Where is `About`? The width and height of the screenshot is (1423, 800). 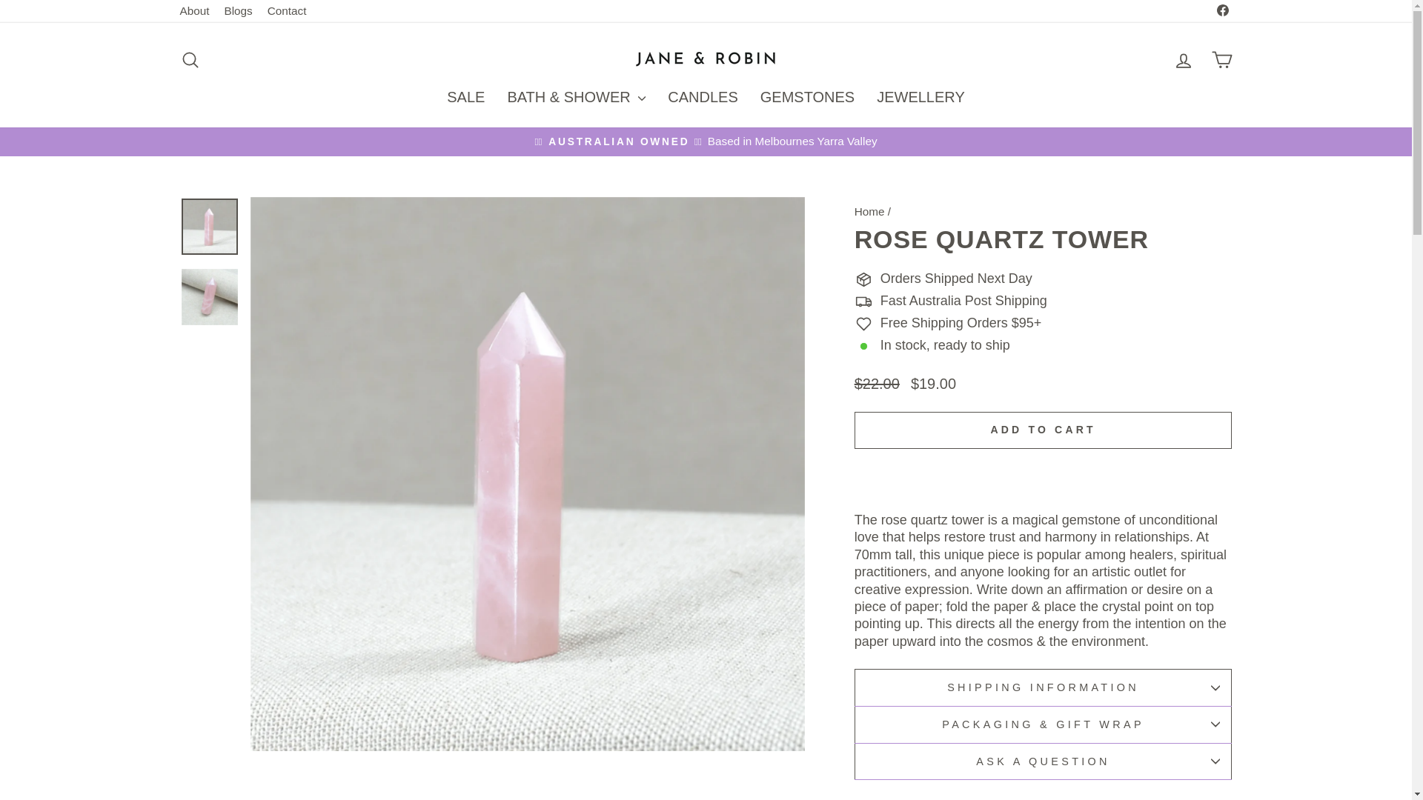 About is located at coordinates (870, 210).